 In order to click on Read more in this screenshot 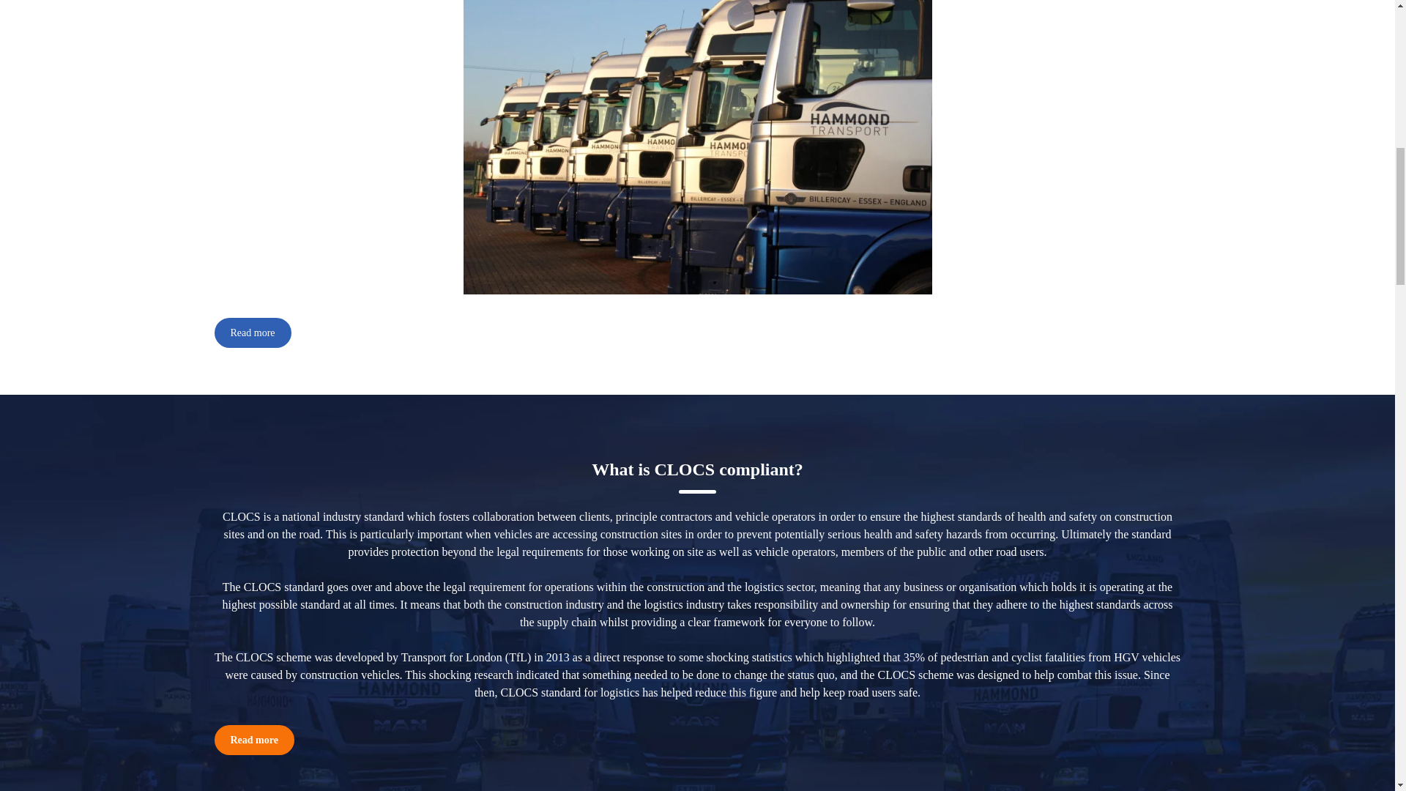, I will do `click(253, 740)`.